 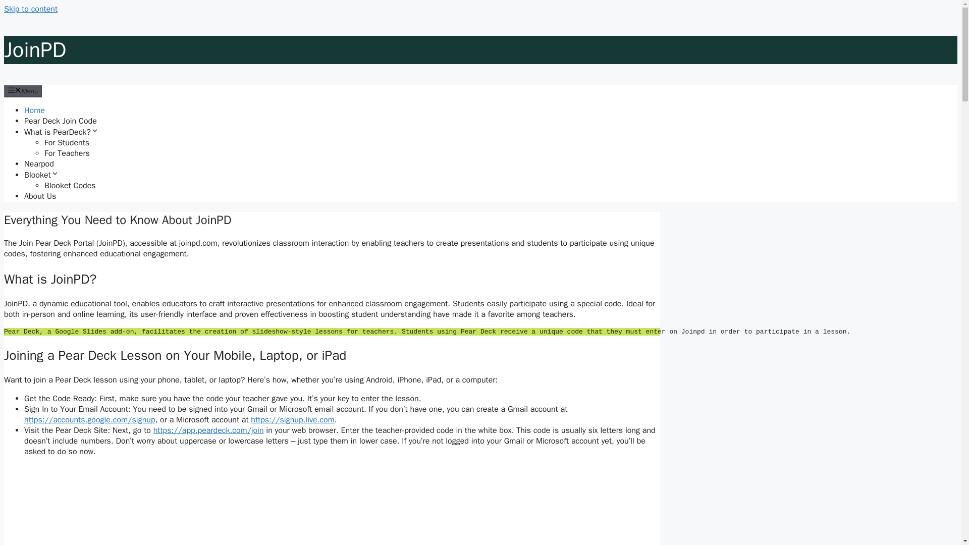 I want to click on What is PearDeck?, so click(x=62, y=132).